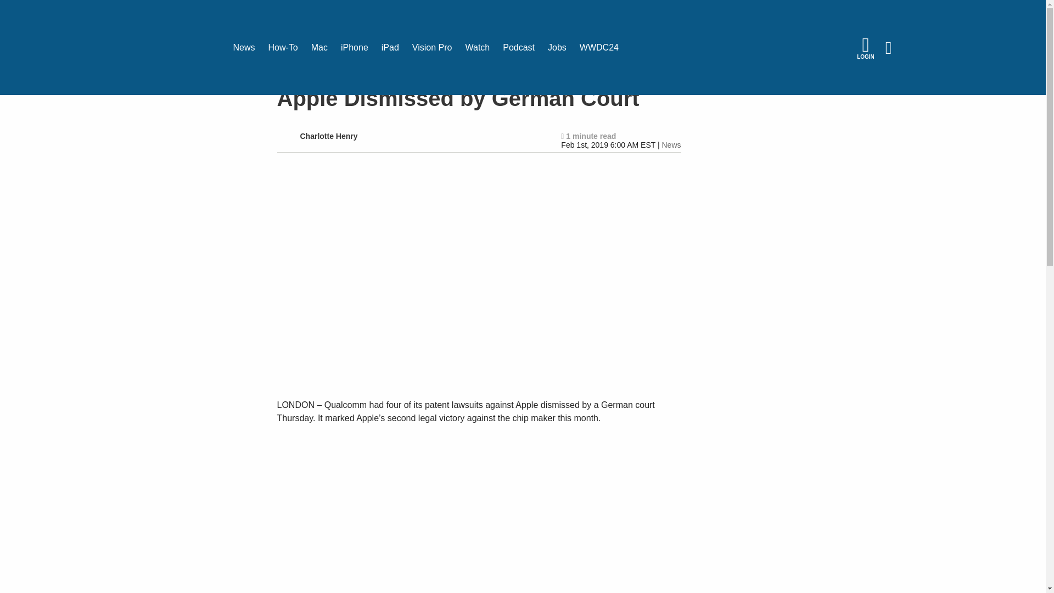 This screenshot has width=1054, height=593. Describe the element at coordinates (671, 145) in the screenshot. I see `News` at that location.